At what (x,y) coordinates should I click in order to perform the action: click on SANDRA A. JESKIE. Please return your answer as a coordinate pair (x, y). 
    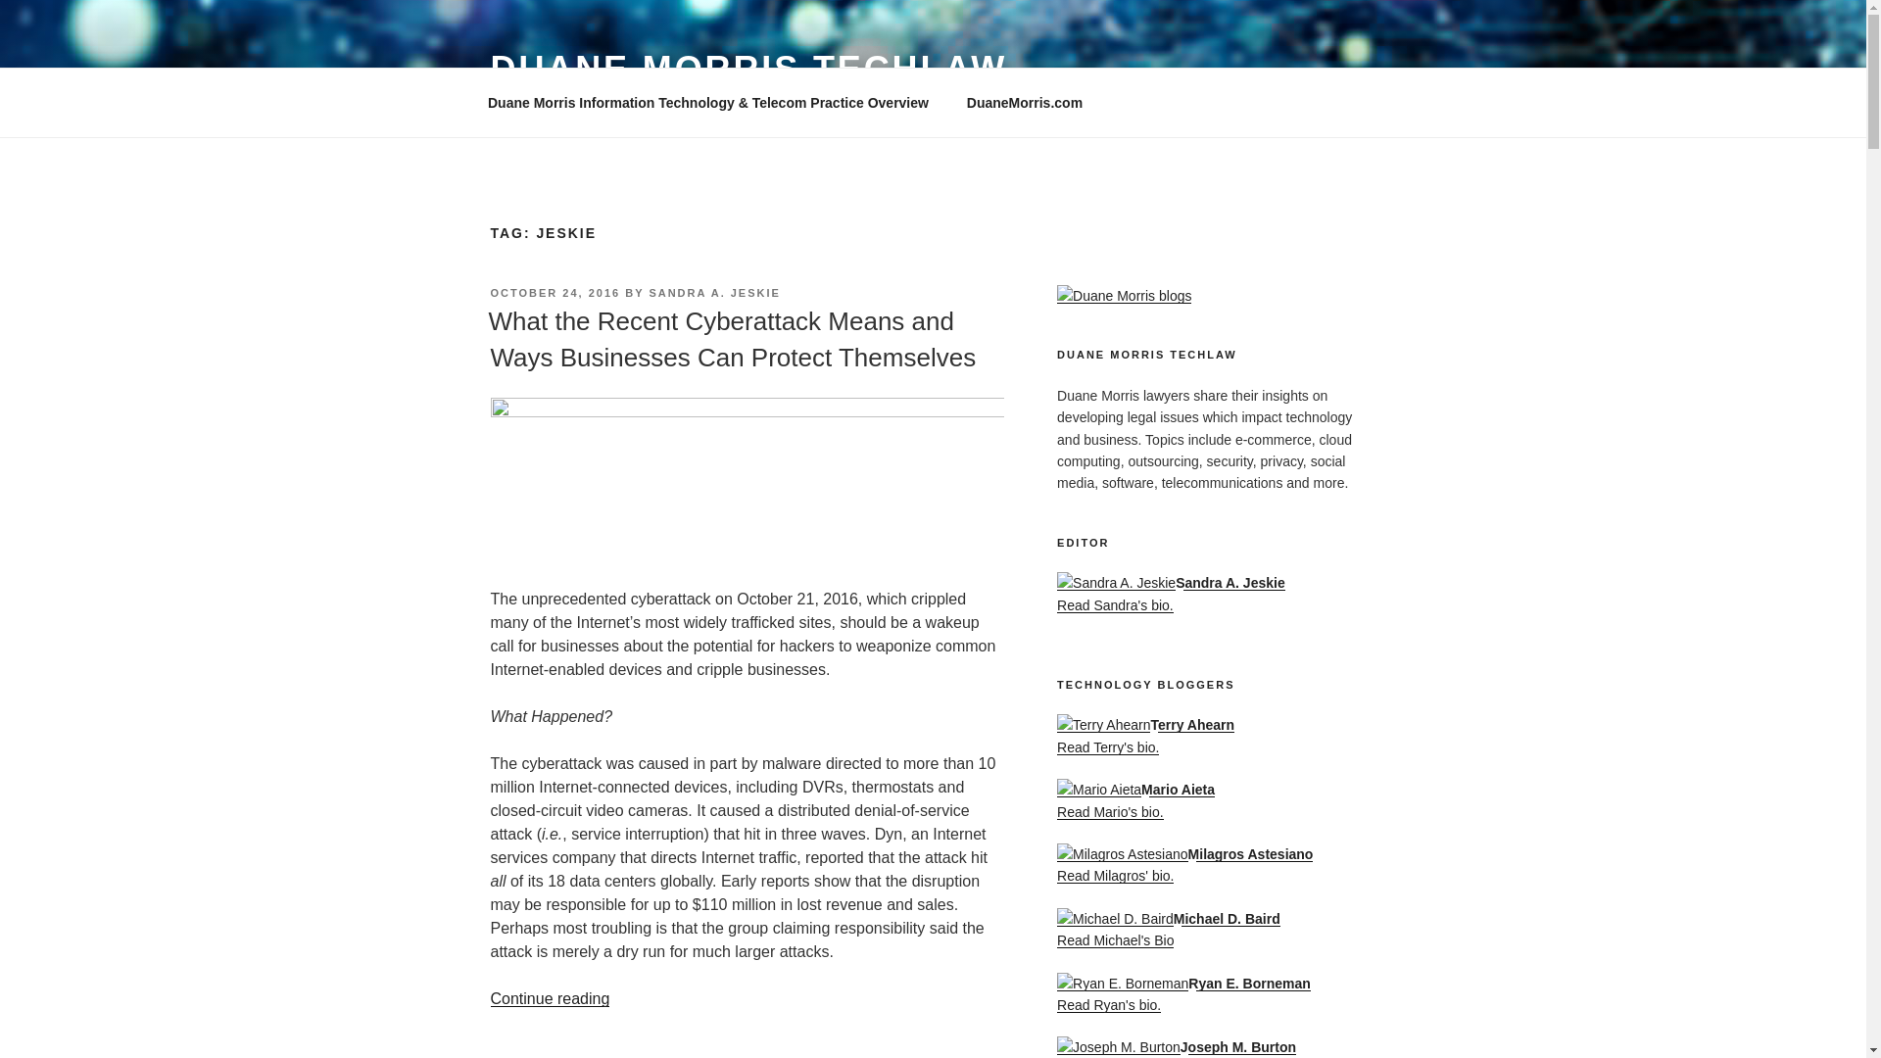
    Looking at the image, I should click on (714, 292).